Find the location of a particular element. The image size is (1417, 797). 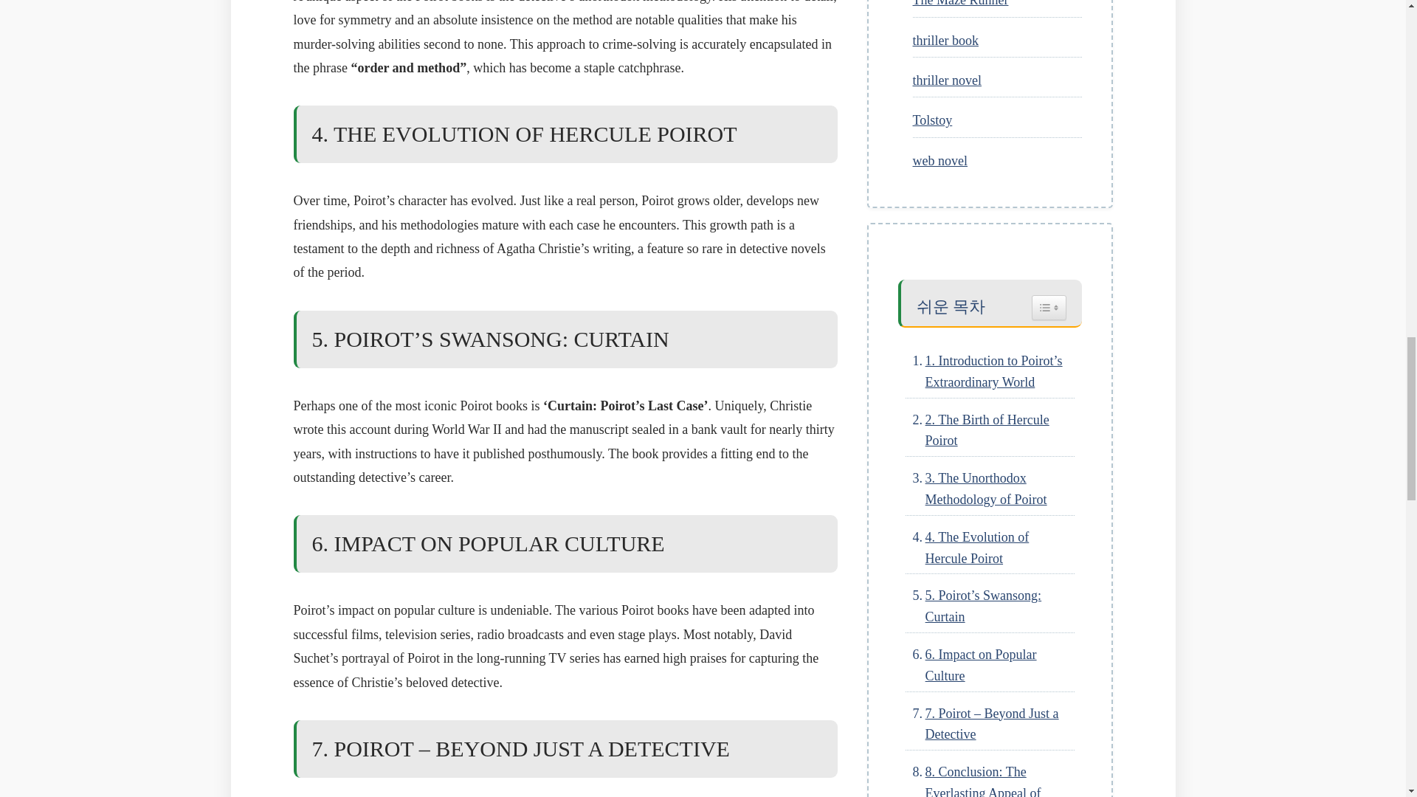

2. The Birth of Hercule Poirot is located at coordinates (989, 431).